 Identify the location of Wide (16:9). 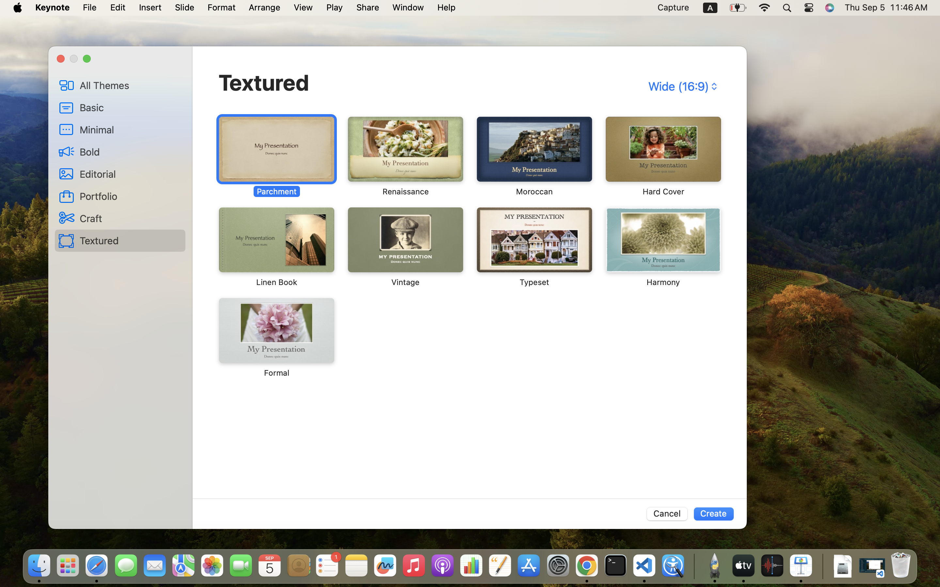
(682, 86).